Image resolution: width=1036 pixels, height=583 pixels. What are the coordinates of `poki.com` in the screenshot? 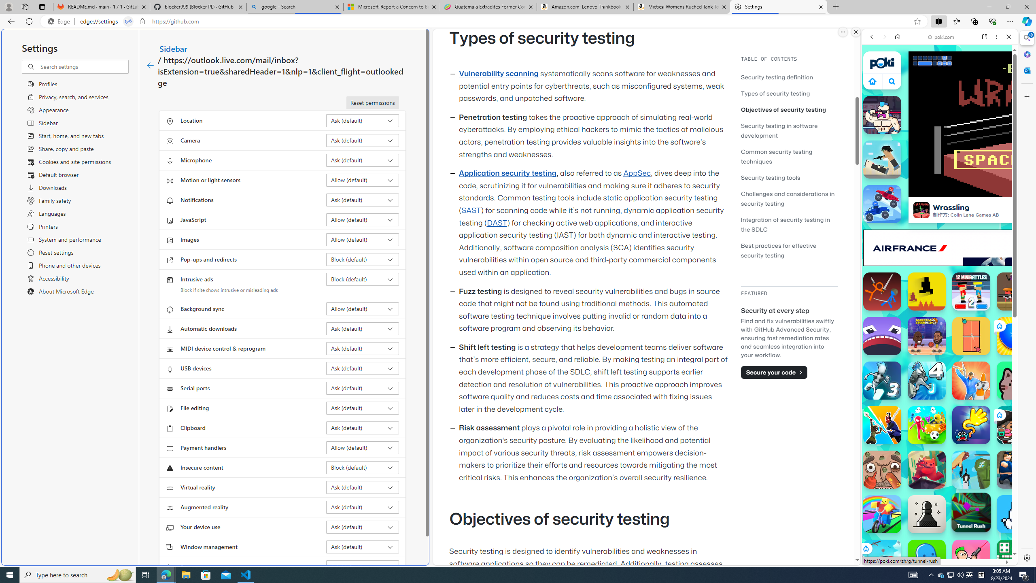 It's located at (941, 37).